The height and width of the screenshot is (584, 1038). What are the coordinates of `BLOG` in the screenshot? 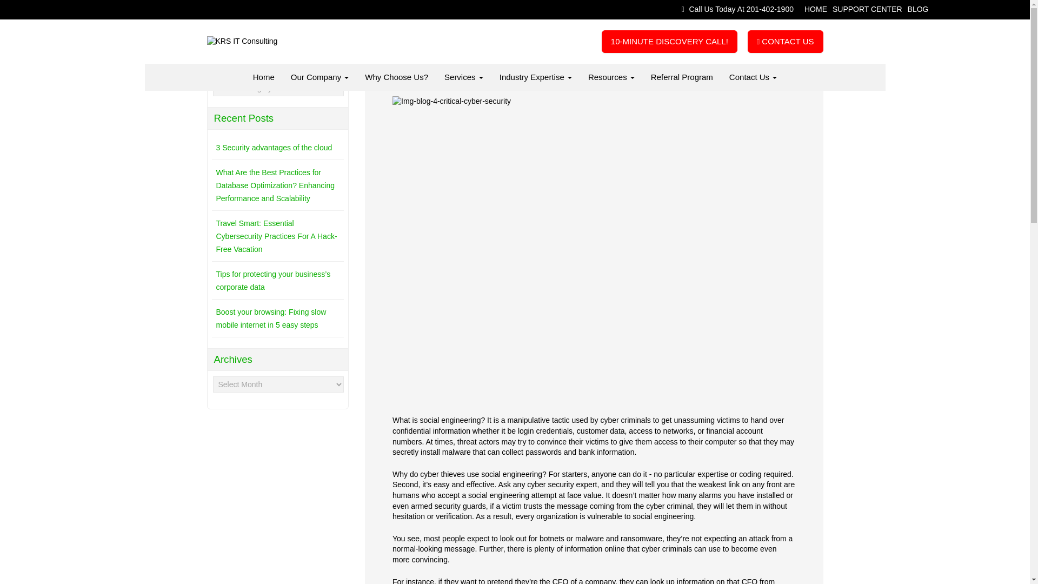 It's located at (918, 9).